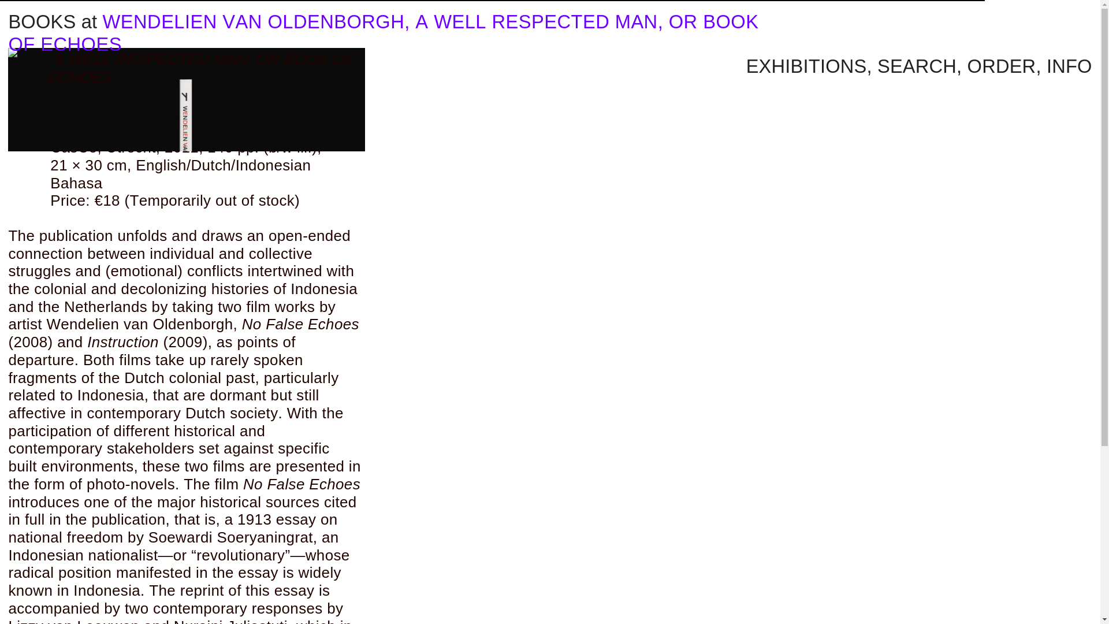 The height and width of the screenshot is (624, 1109). Describe the element at coordinates (806, 66) in the screenshot. I see `EXHIBITIONS` at that location.